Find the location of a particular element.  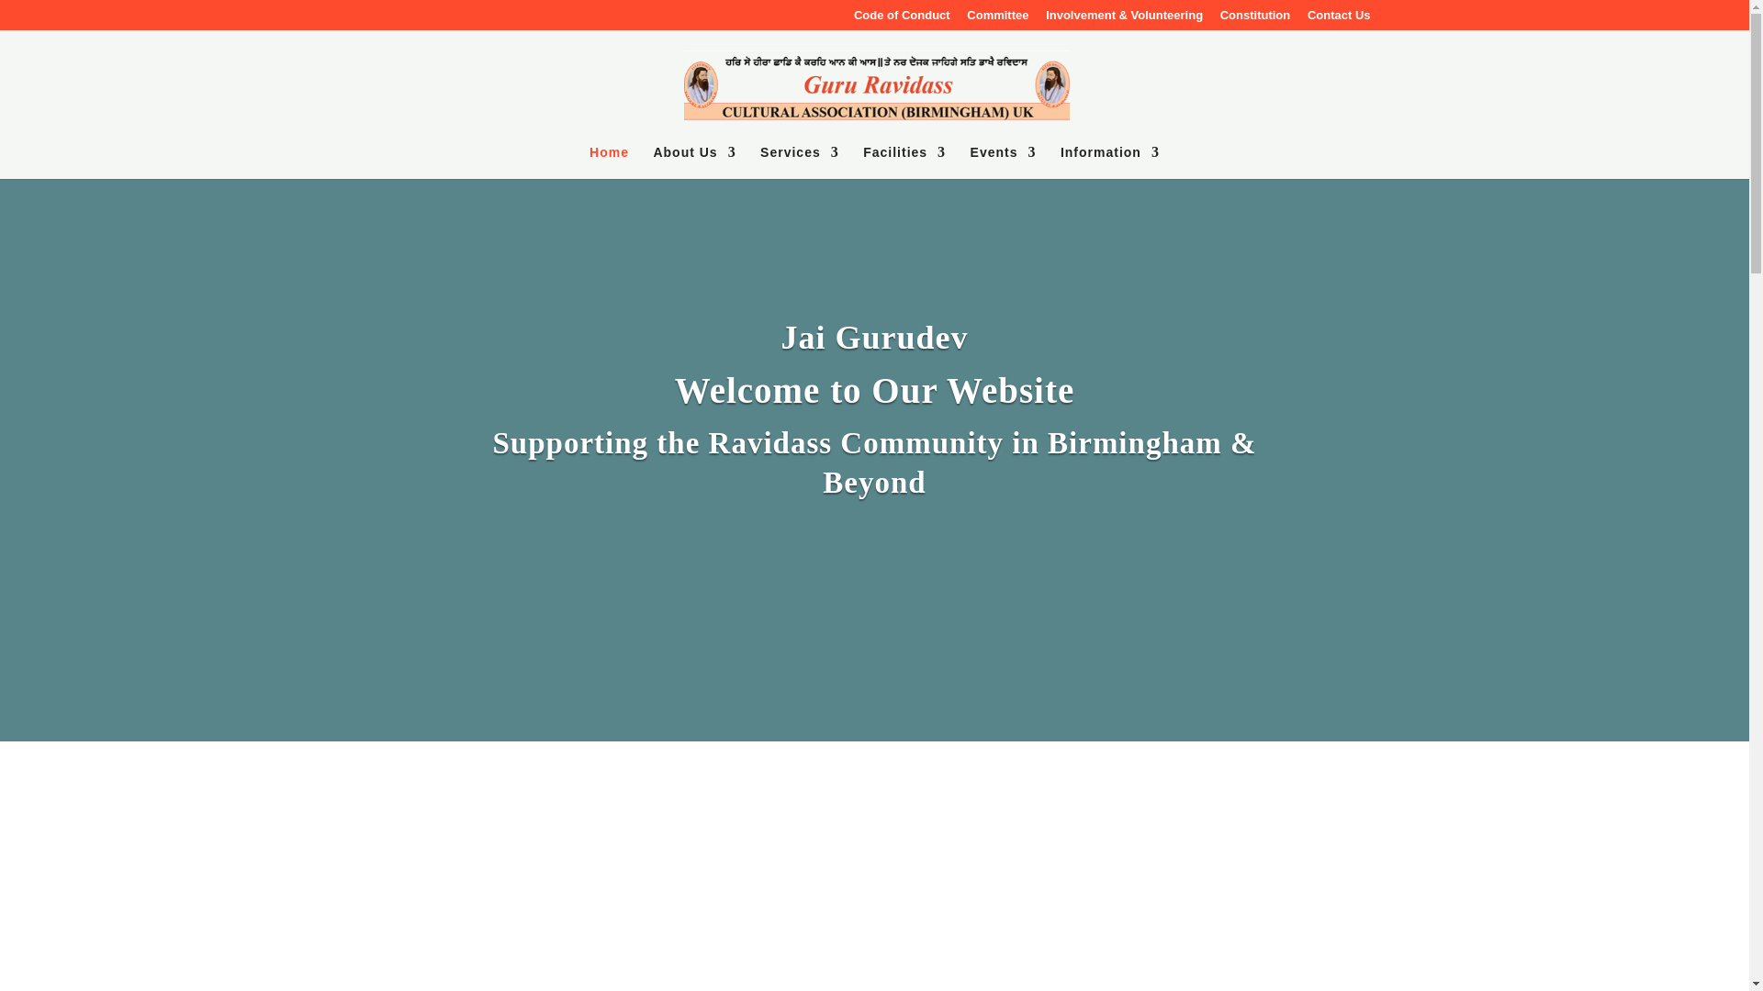

Services is located at coordinates (799, 161).